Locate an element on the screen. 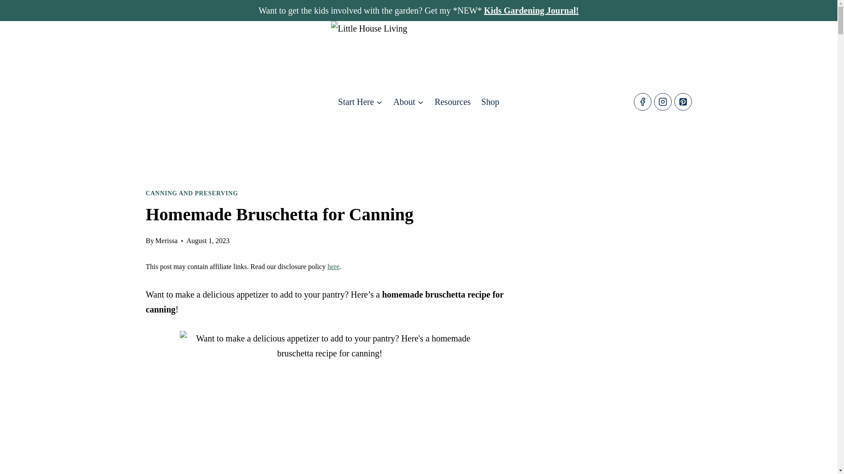 The width and height of the screenshot is (844, 474). Merissa is located at coordinates (166, 241).